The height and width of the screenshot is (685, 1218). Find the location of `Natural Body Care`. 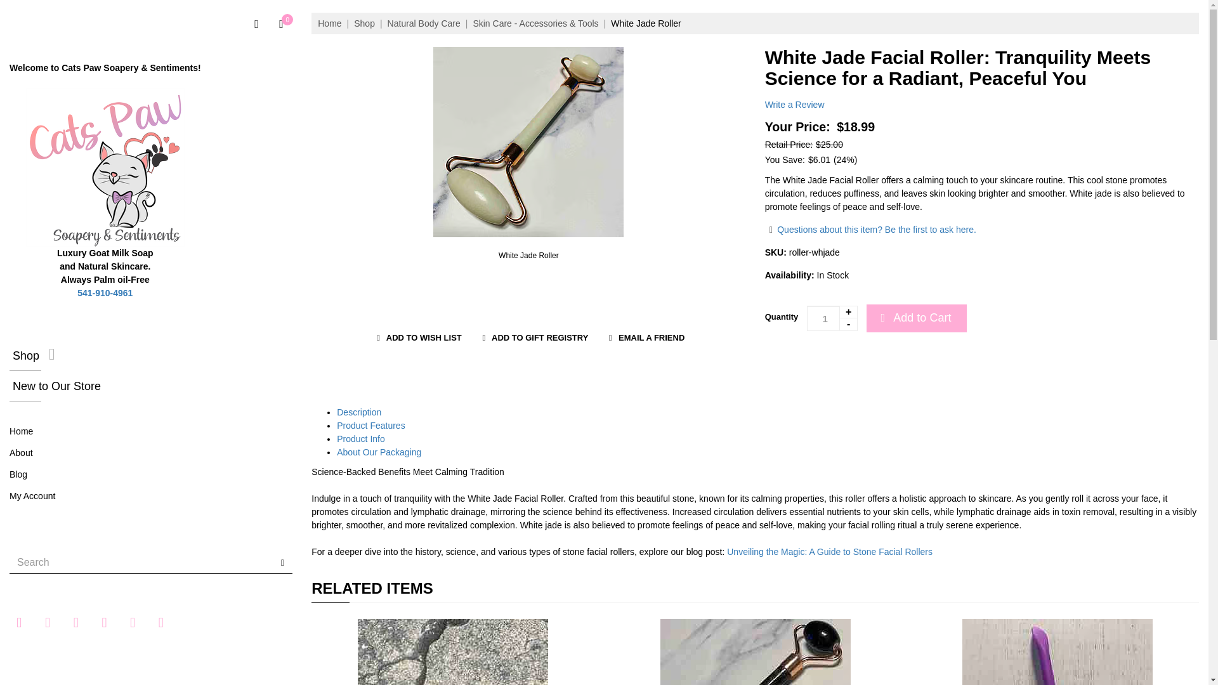

Natural Body Care is located at coordinates (424, 23).